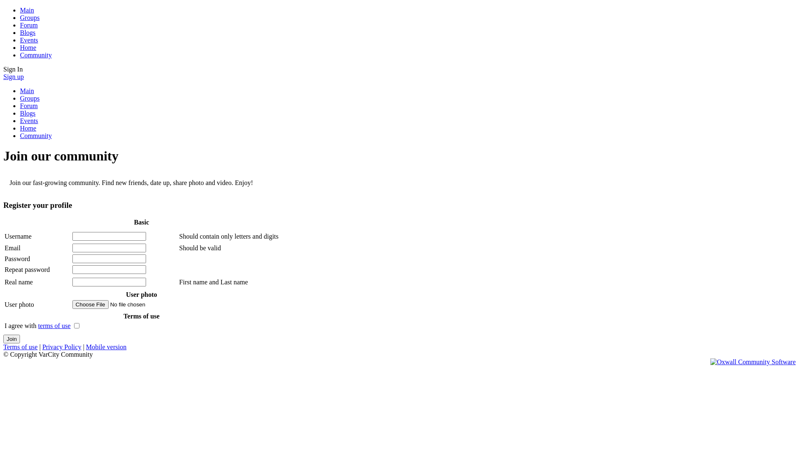 The height and width of the screenshot is (449, 799). Describe the element at coordinates (36, 55) in the screenshot. I see `Community` at that location.